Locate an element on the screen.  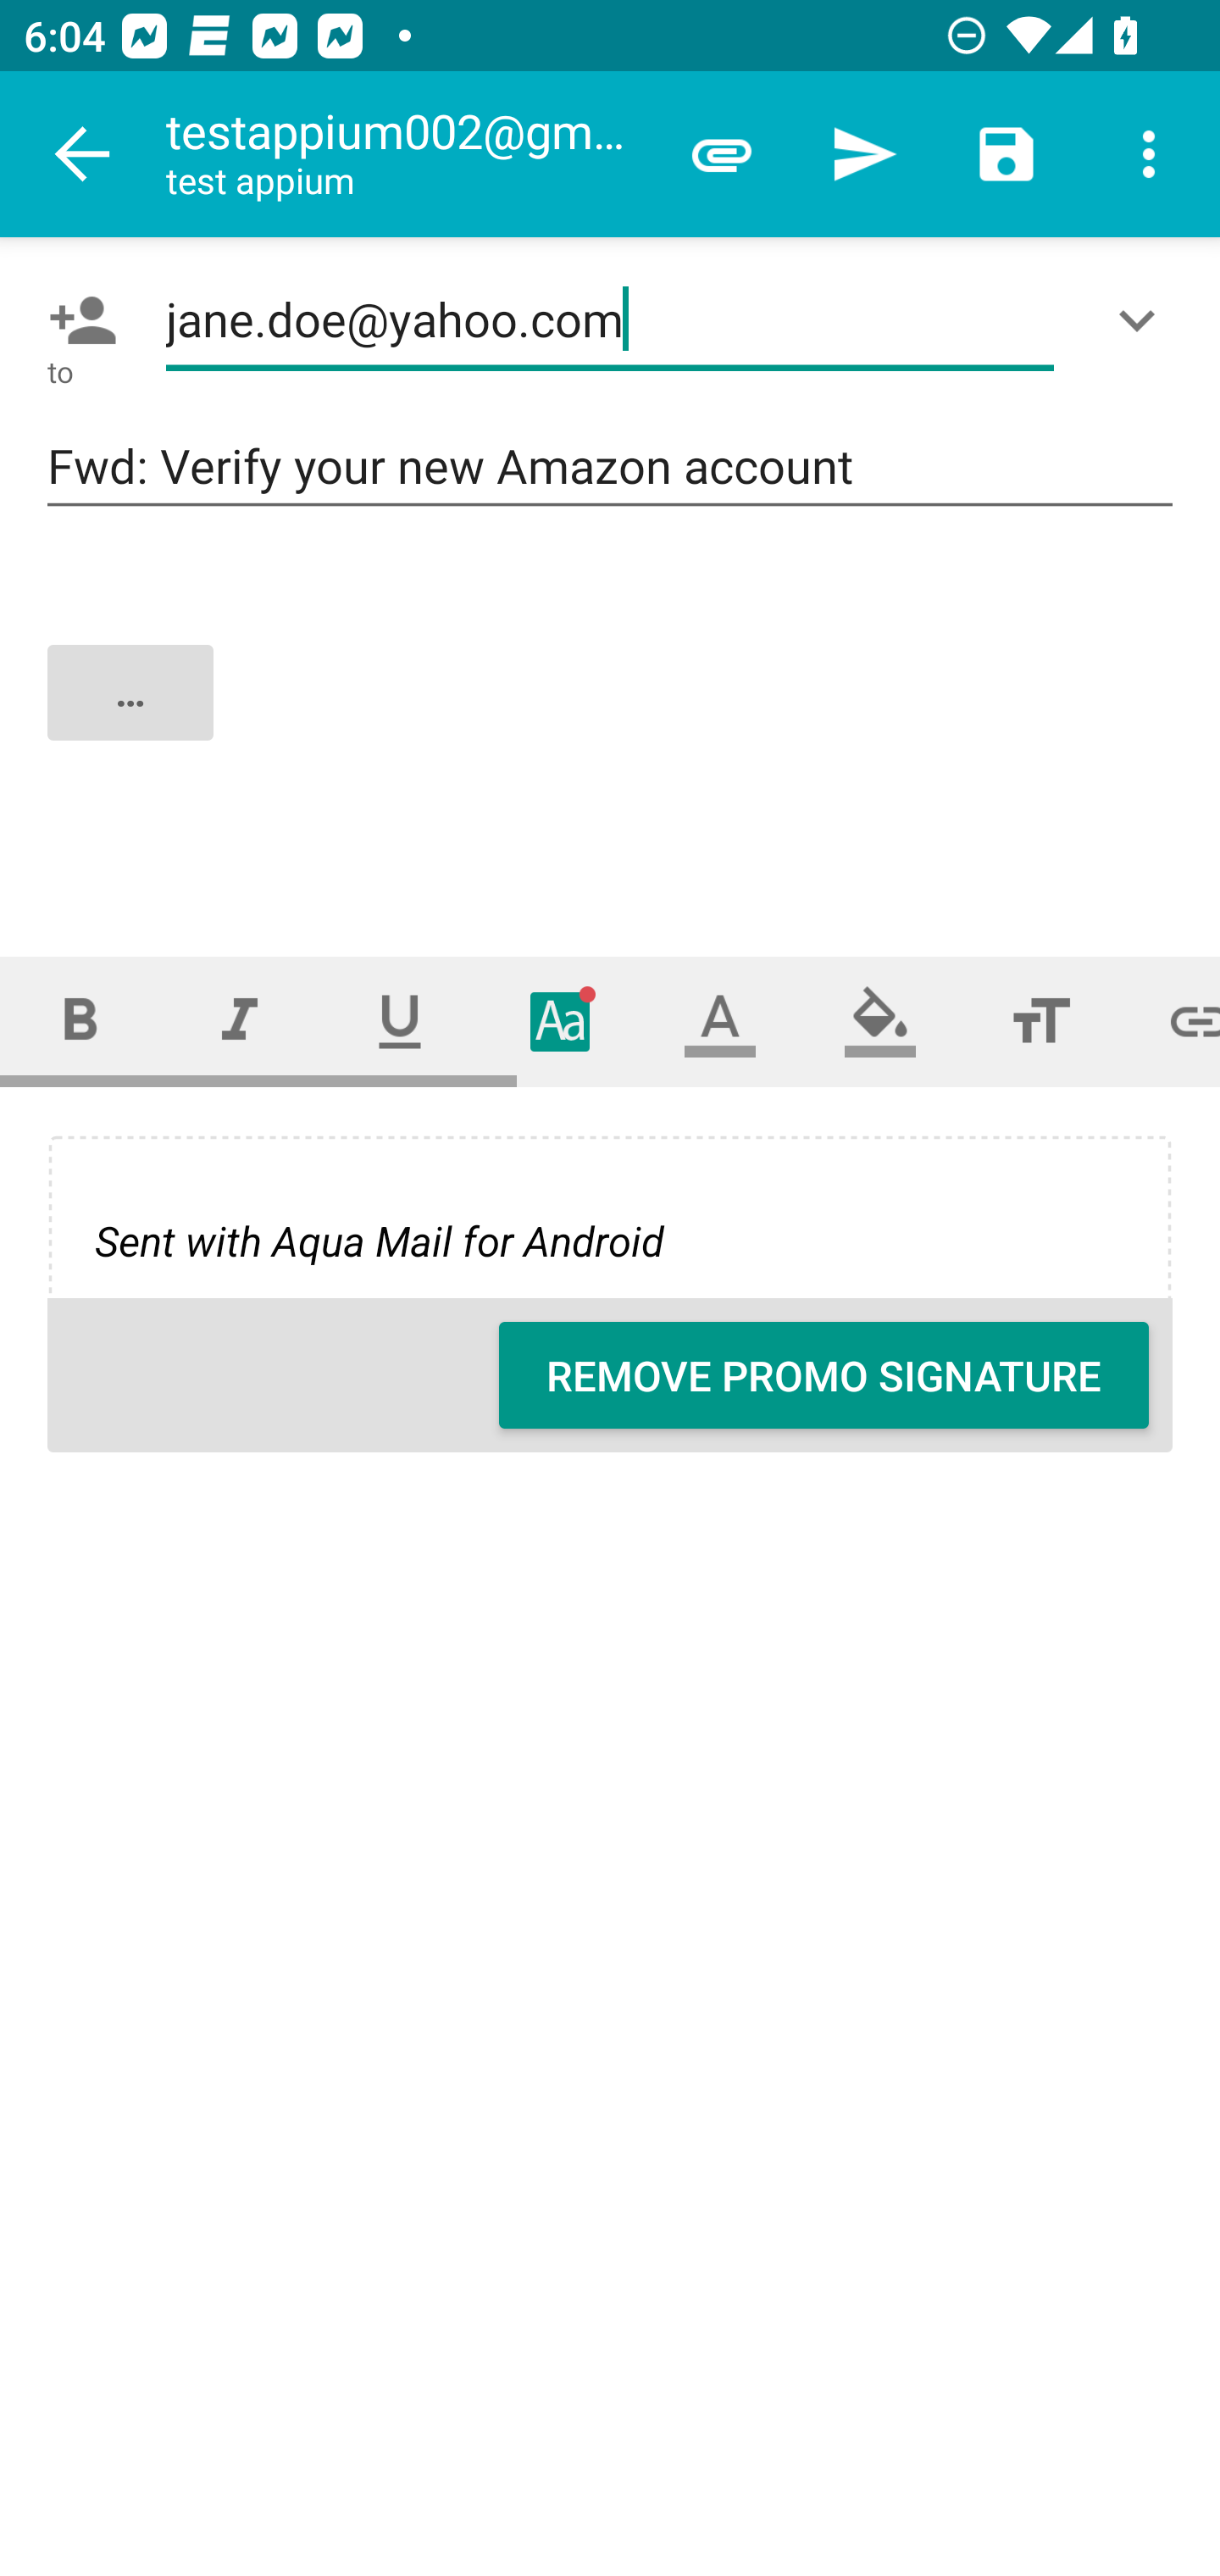
Pick contact: To is located at coordinates (76, 320).